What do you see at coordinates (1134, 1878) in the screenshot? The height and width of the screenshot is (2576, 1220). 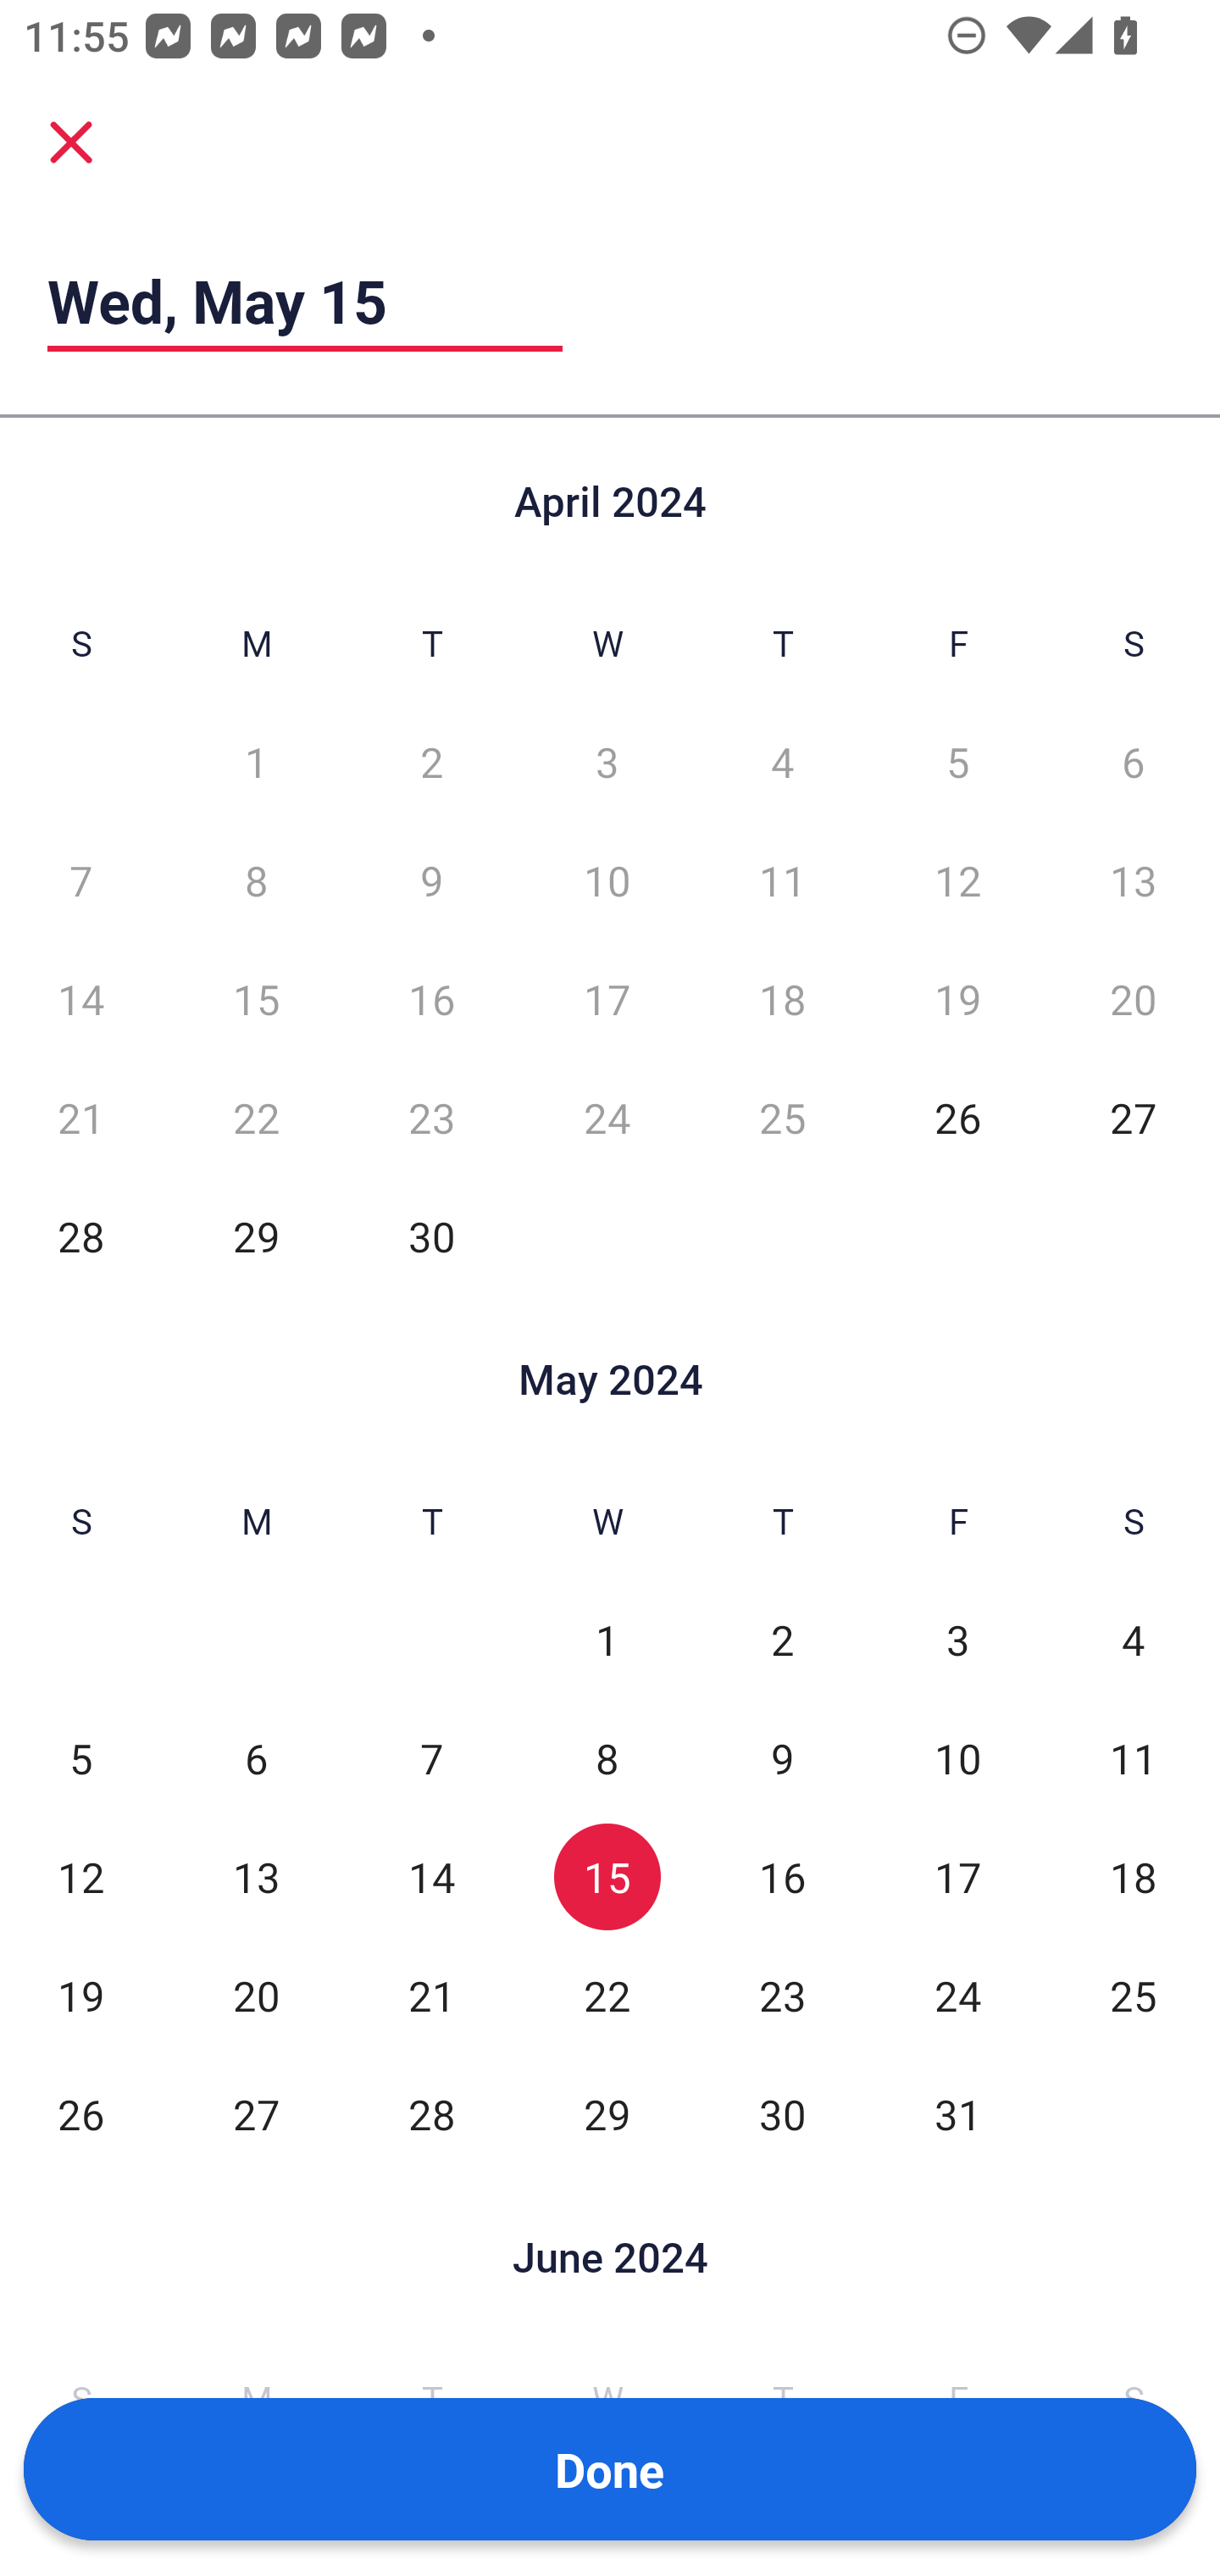 I see `18 Sat, May 18, Not Selected` at bounding box center [1134, 1878].